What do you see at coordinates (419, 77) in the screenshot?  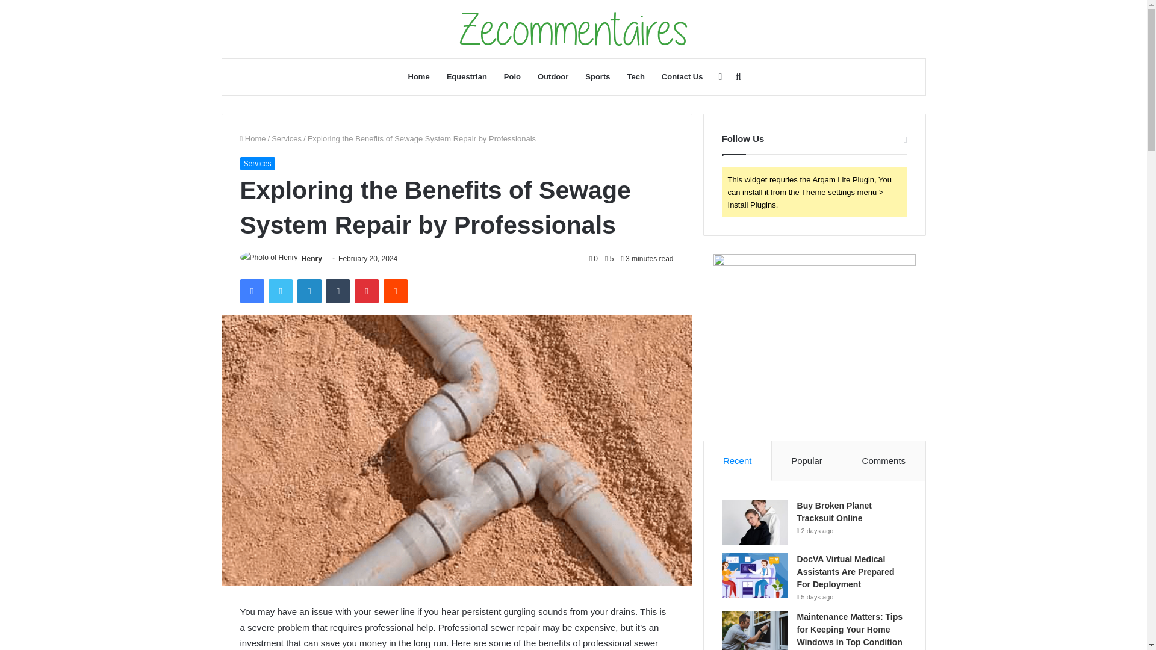 I see `Home` at bounding box center [419, 77].